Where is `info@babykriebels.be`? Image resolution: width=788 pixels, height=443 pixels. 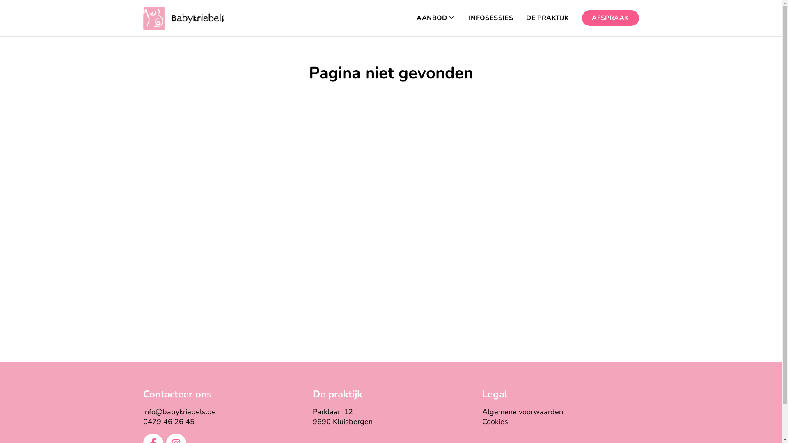
info@babykriebels.be is located at coordinates (179, 412).